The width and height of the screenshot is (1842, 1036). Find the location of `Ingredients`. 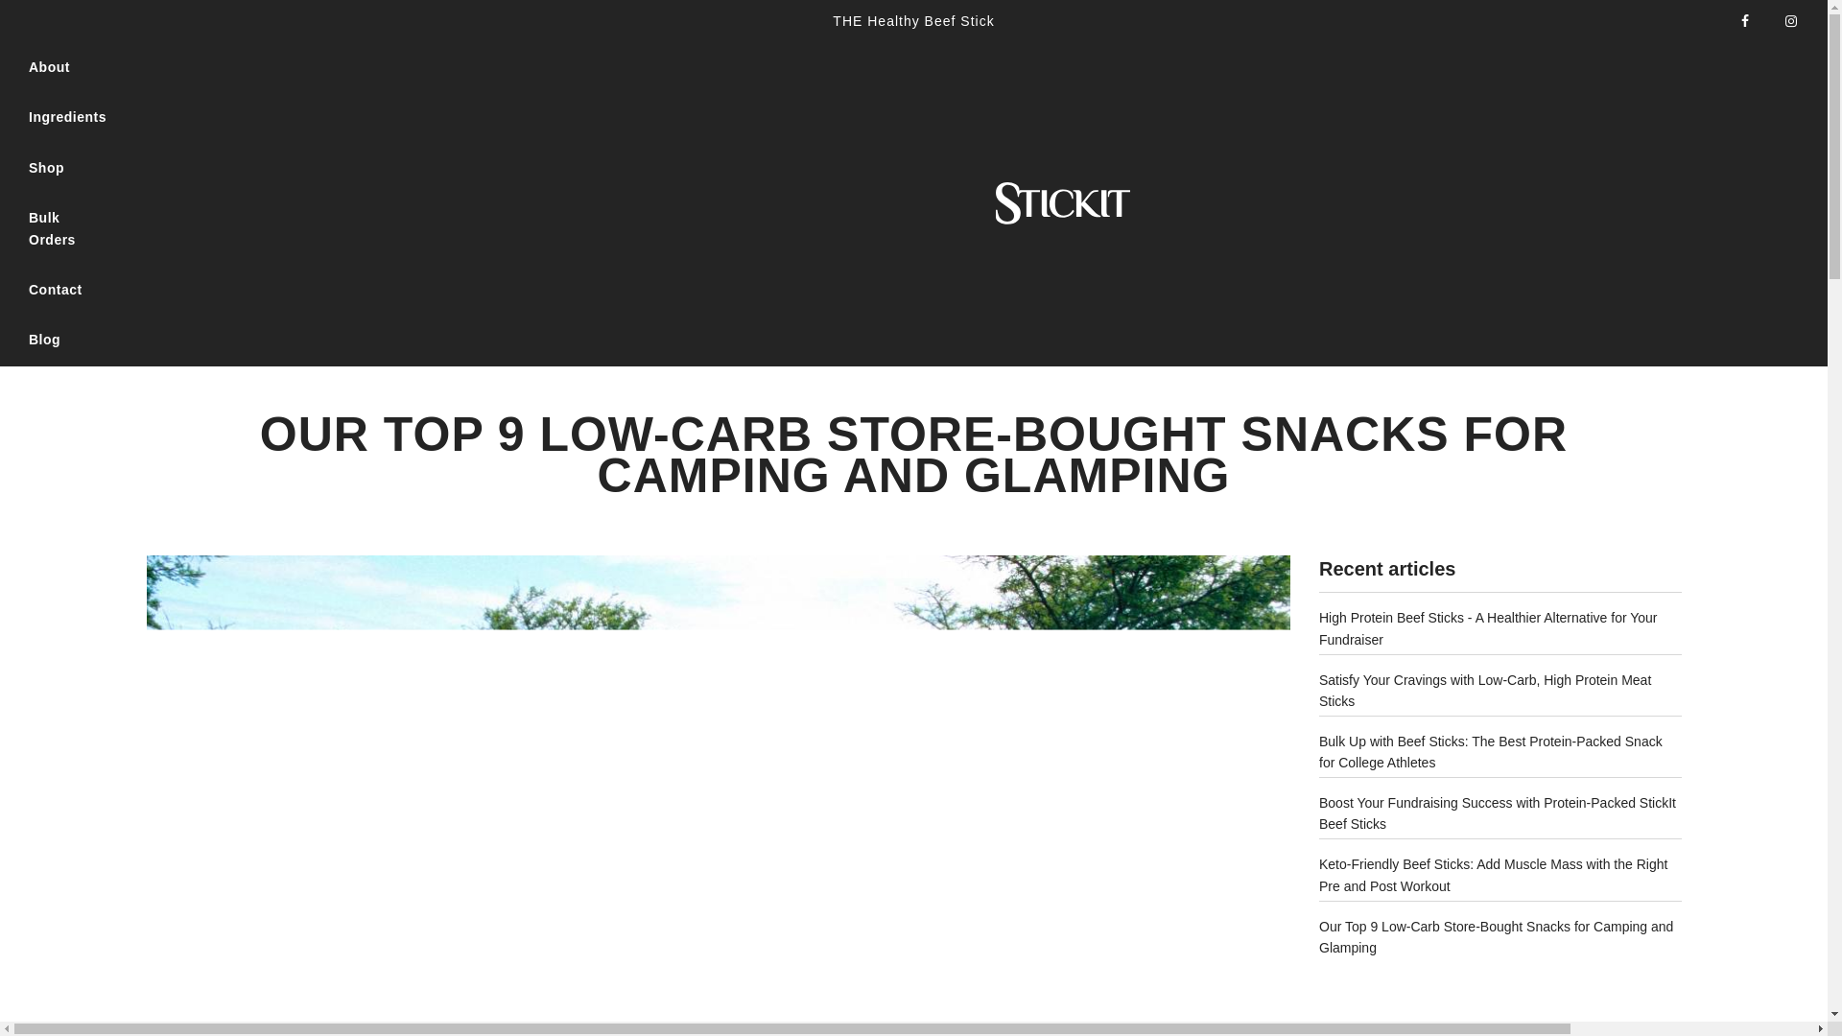

Ingredients is located at coordinates (67, 117).